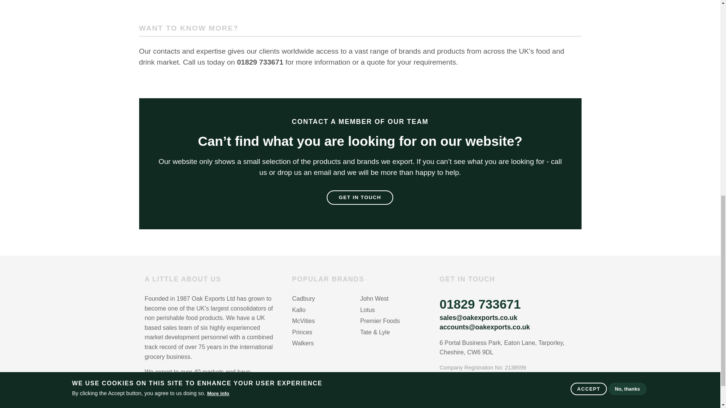  What do you see at coordinates (326, 344) in the screenshot?
I see `Walkers` at bounding box center [326, 344].